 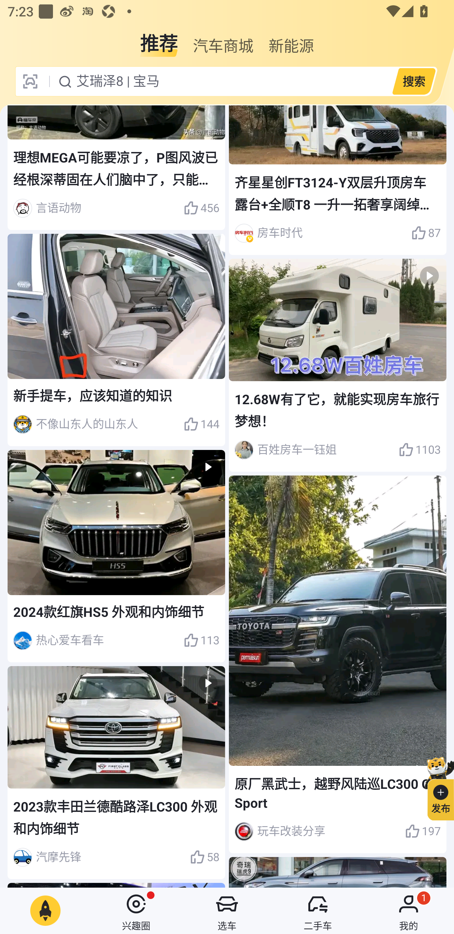 What do you see at coordinates (201, 208) in the screenshot?
I see `456` at bounding box center [201, 208].